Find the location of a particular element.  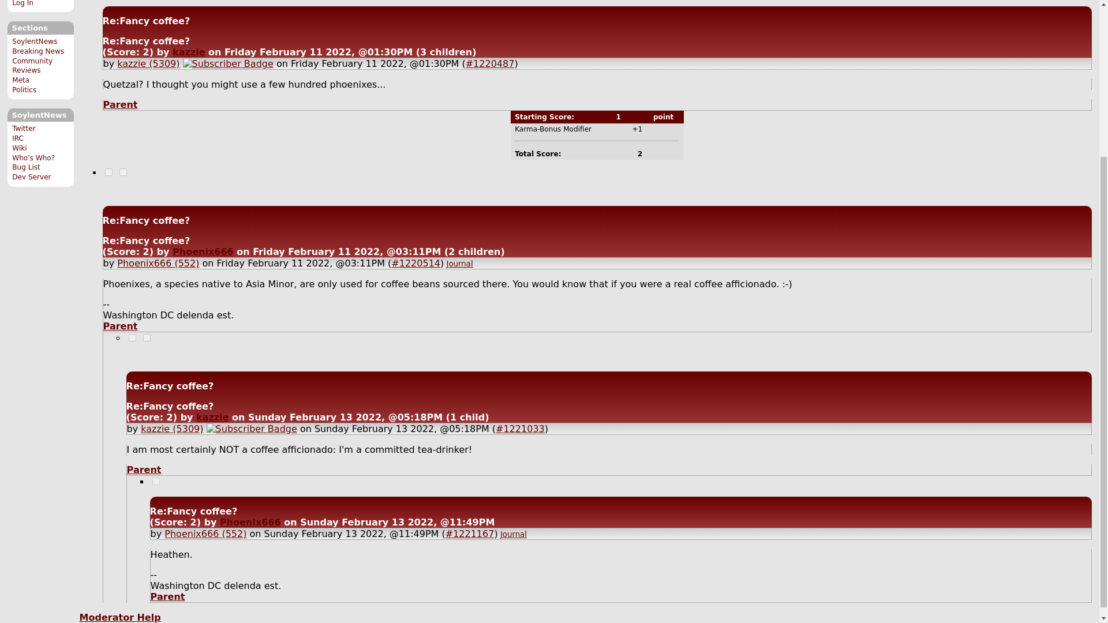

on is located at coordinates (123, 172).